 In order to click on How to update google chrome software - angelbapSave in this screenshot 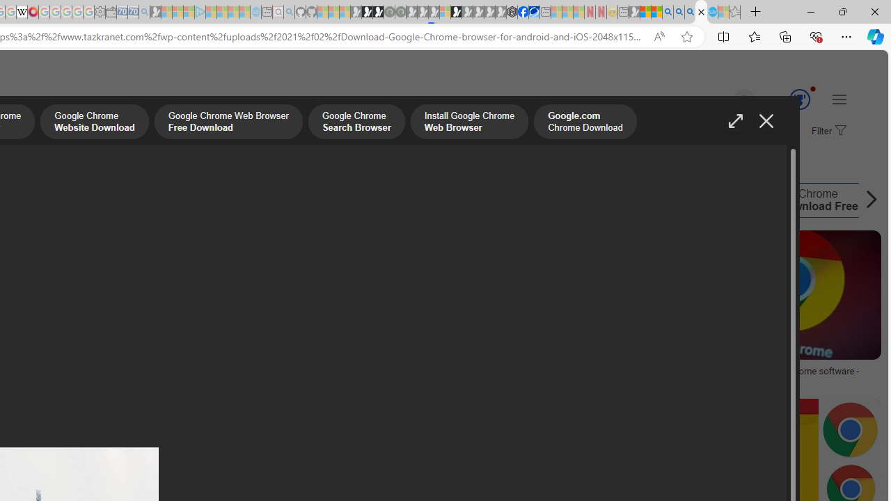, I will do `click(785, 312)`.